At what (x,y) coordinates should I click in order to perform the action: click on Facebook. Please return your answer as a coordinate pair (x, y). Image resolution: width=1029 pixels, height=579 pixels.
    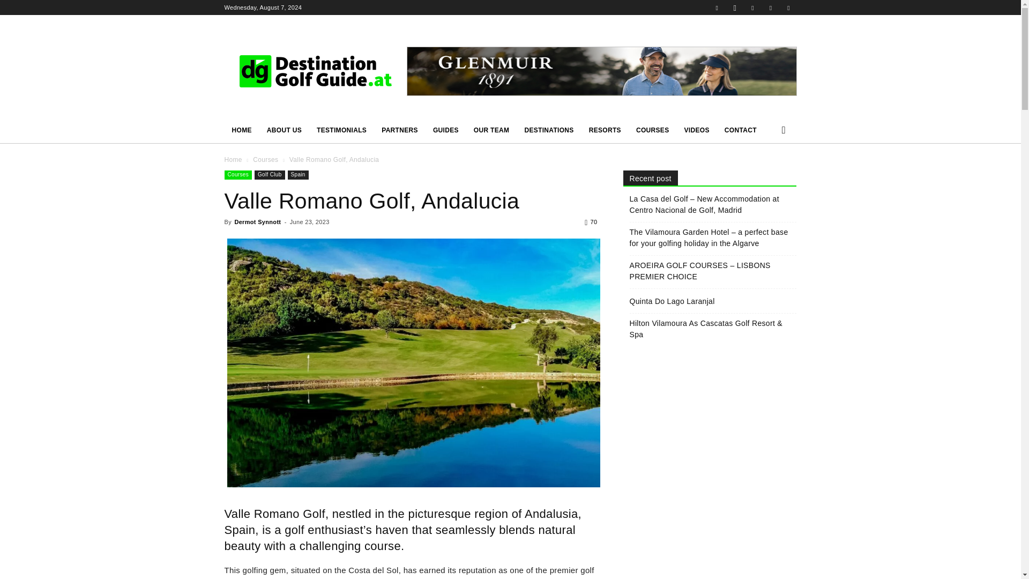
    Looking at the image, I should click on (717, 8).